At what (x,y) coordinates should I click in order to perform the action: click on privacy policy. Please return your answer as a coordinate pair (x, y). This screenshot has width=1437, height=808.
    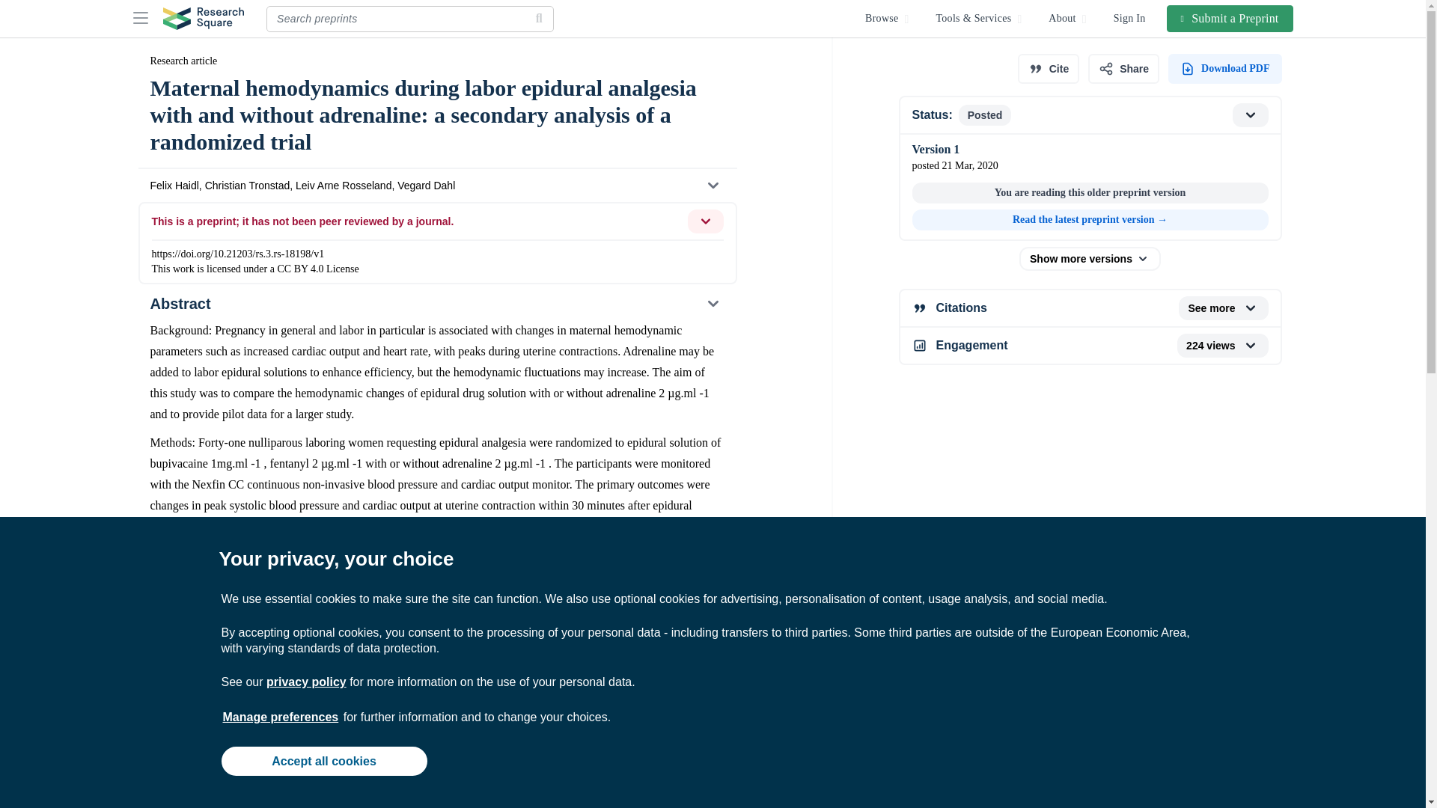
    Looking at the image, I should click on (305, 682).